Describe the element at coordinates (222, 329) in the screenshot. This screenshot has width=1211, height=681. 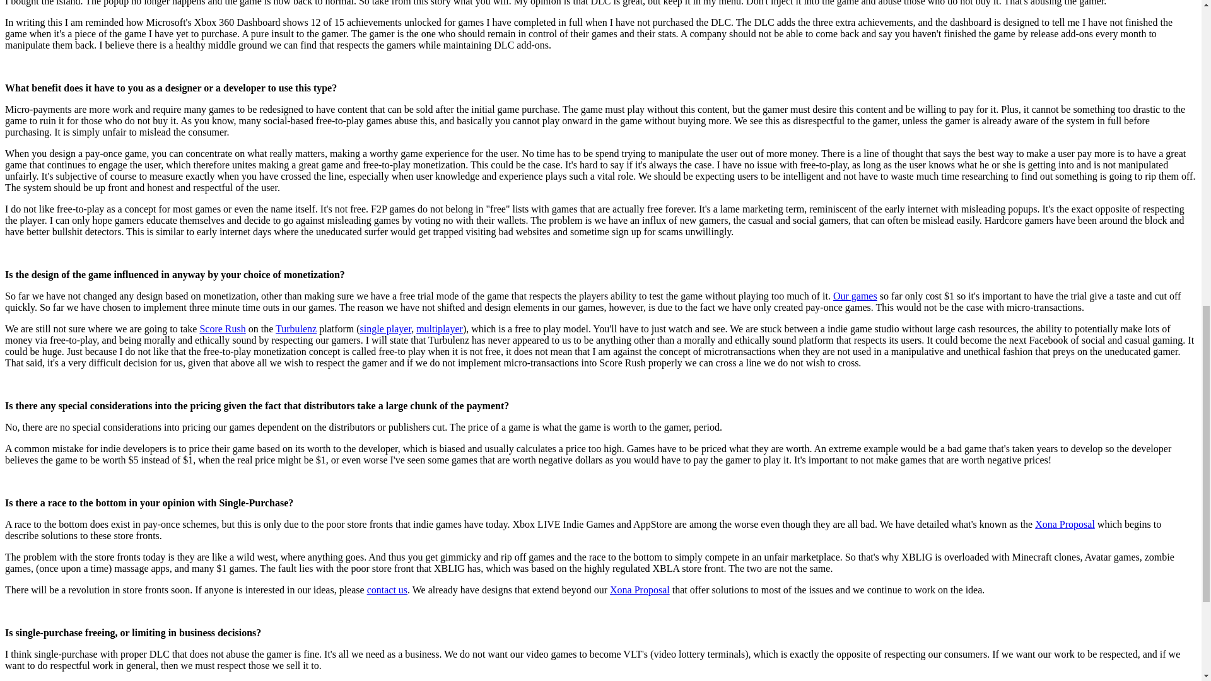
I see `Score Rush` at that location.